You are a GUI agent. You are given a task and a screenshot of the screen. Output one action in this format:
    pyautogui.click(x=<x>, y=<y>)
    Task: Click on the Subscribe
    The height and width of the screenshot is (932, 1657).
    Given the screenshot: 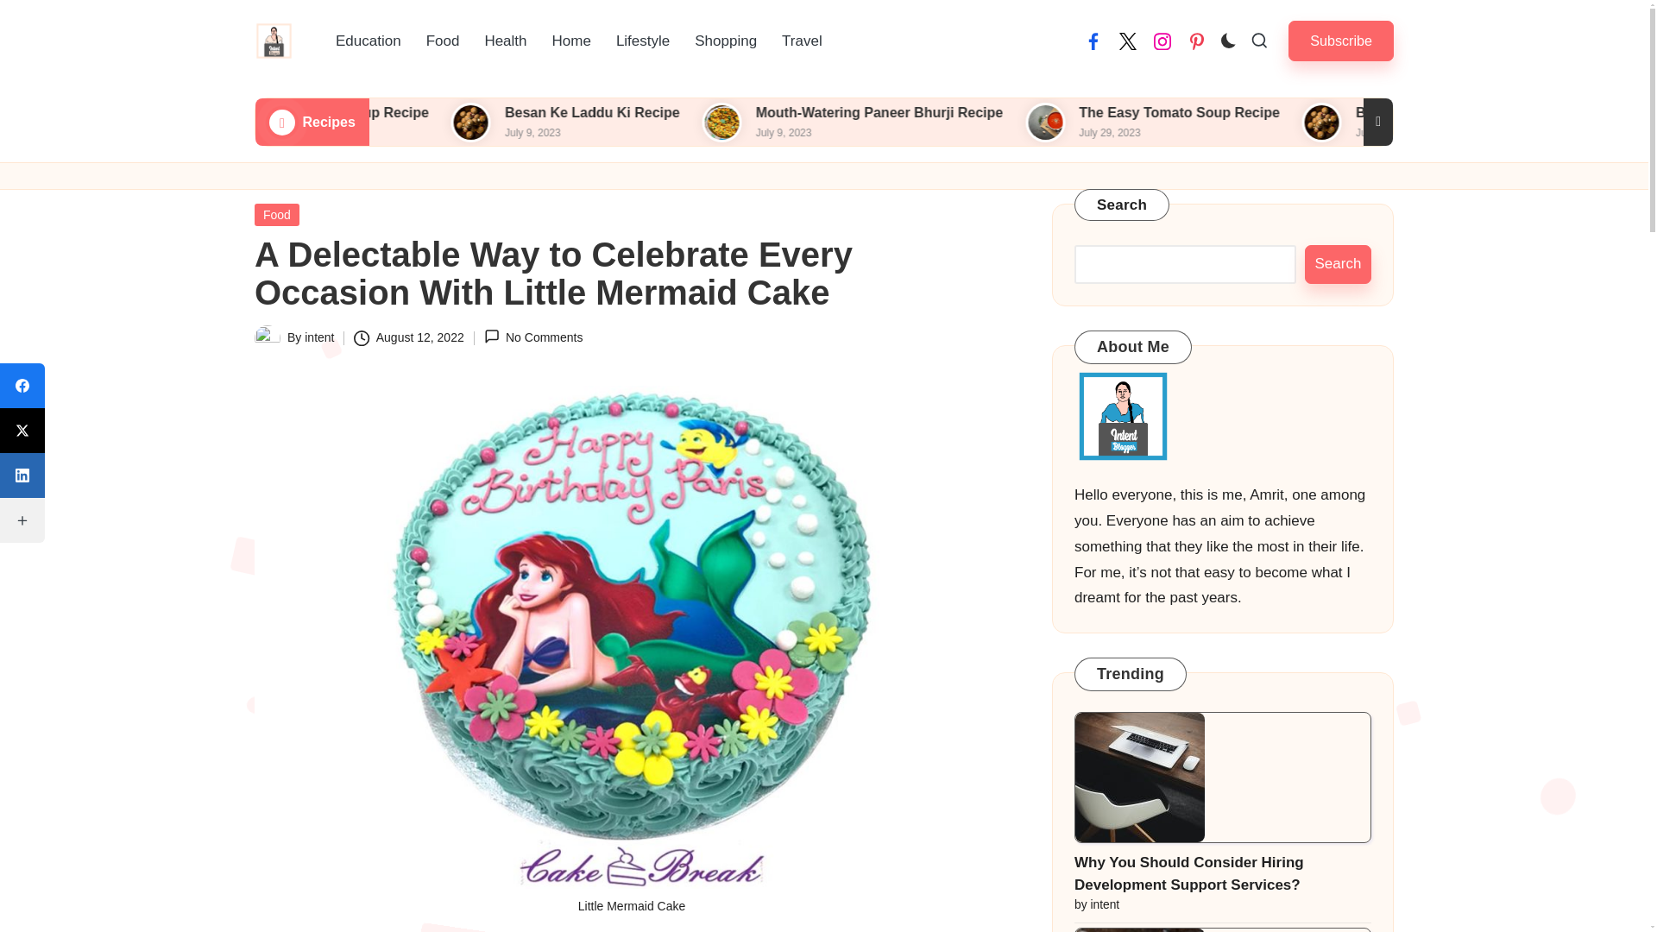 What is the action you would take?
    pyautogui.click(x=1341, y=41)
    